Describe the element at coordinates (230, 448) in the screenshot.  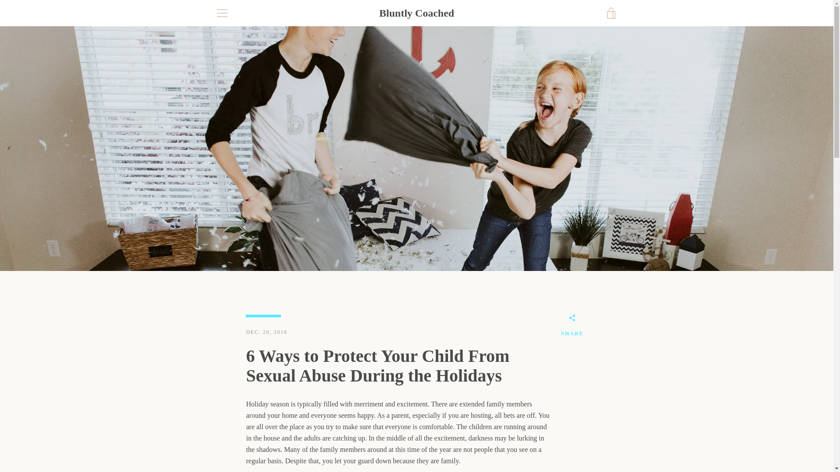
I see `Bluntly Coached on Instagram` at that location.